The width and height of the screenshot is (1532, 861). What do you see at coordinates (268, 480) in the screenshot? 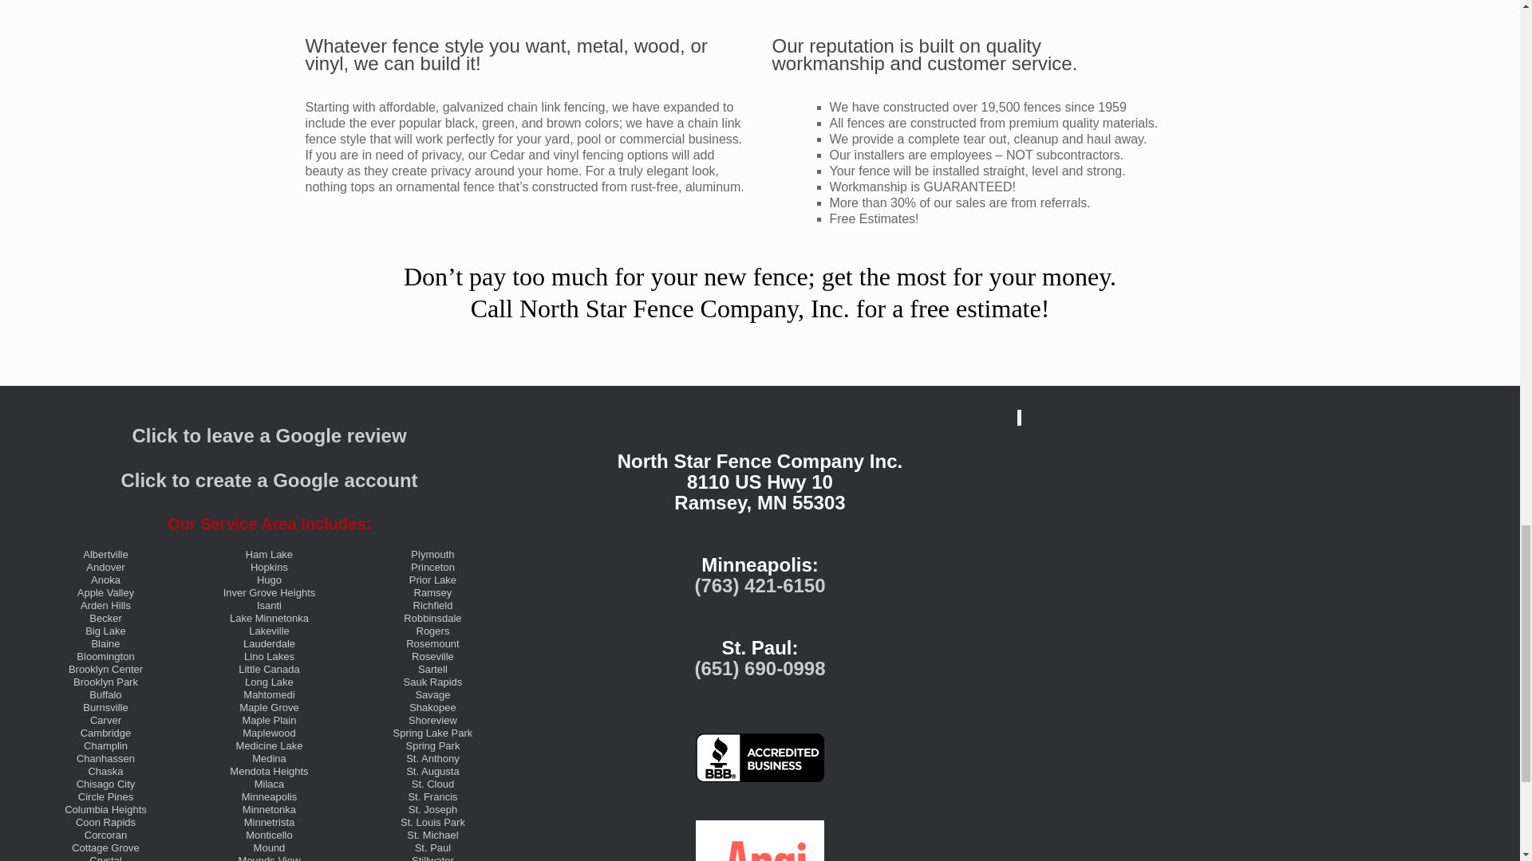
I see `Click to create a Google account` at bounding box center [268, 480].